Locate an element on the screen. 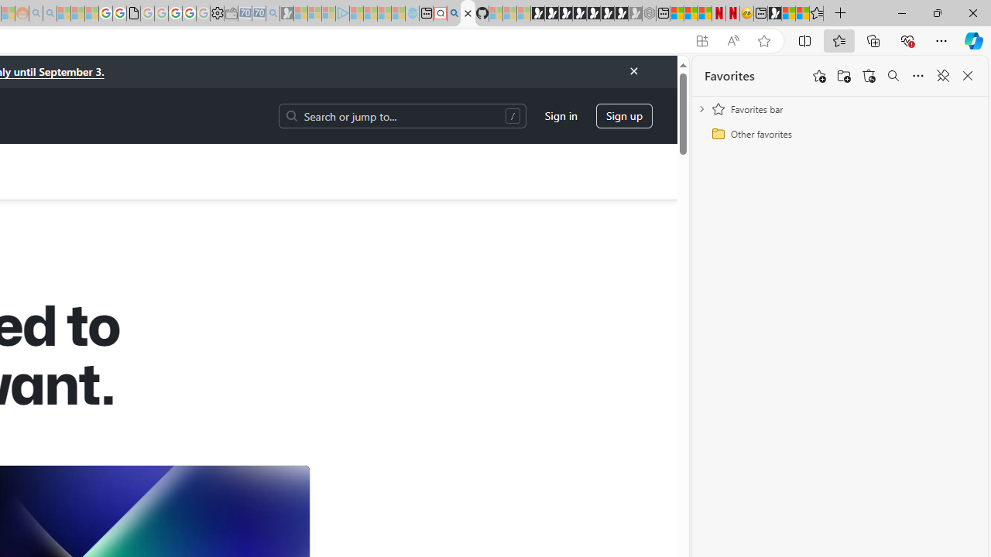 The height and width of the screenshot is (557, 991). Add folder is located at coordinates (844, 76).